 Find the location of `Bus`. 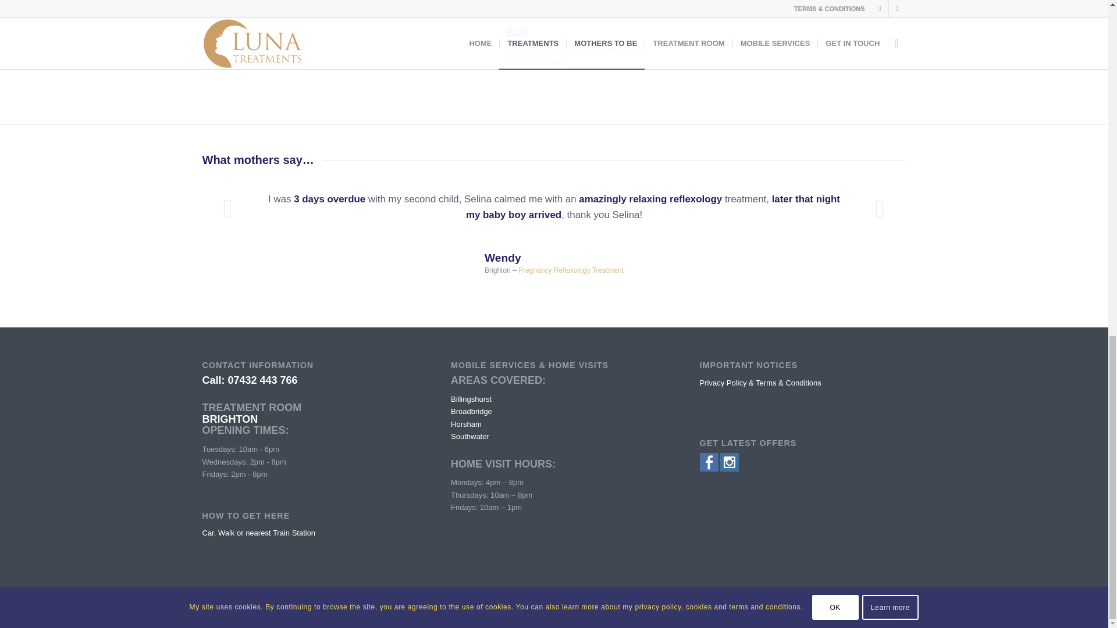

Bus is located at coordinates (518, 33).